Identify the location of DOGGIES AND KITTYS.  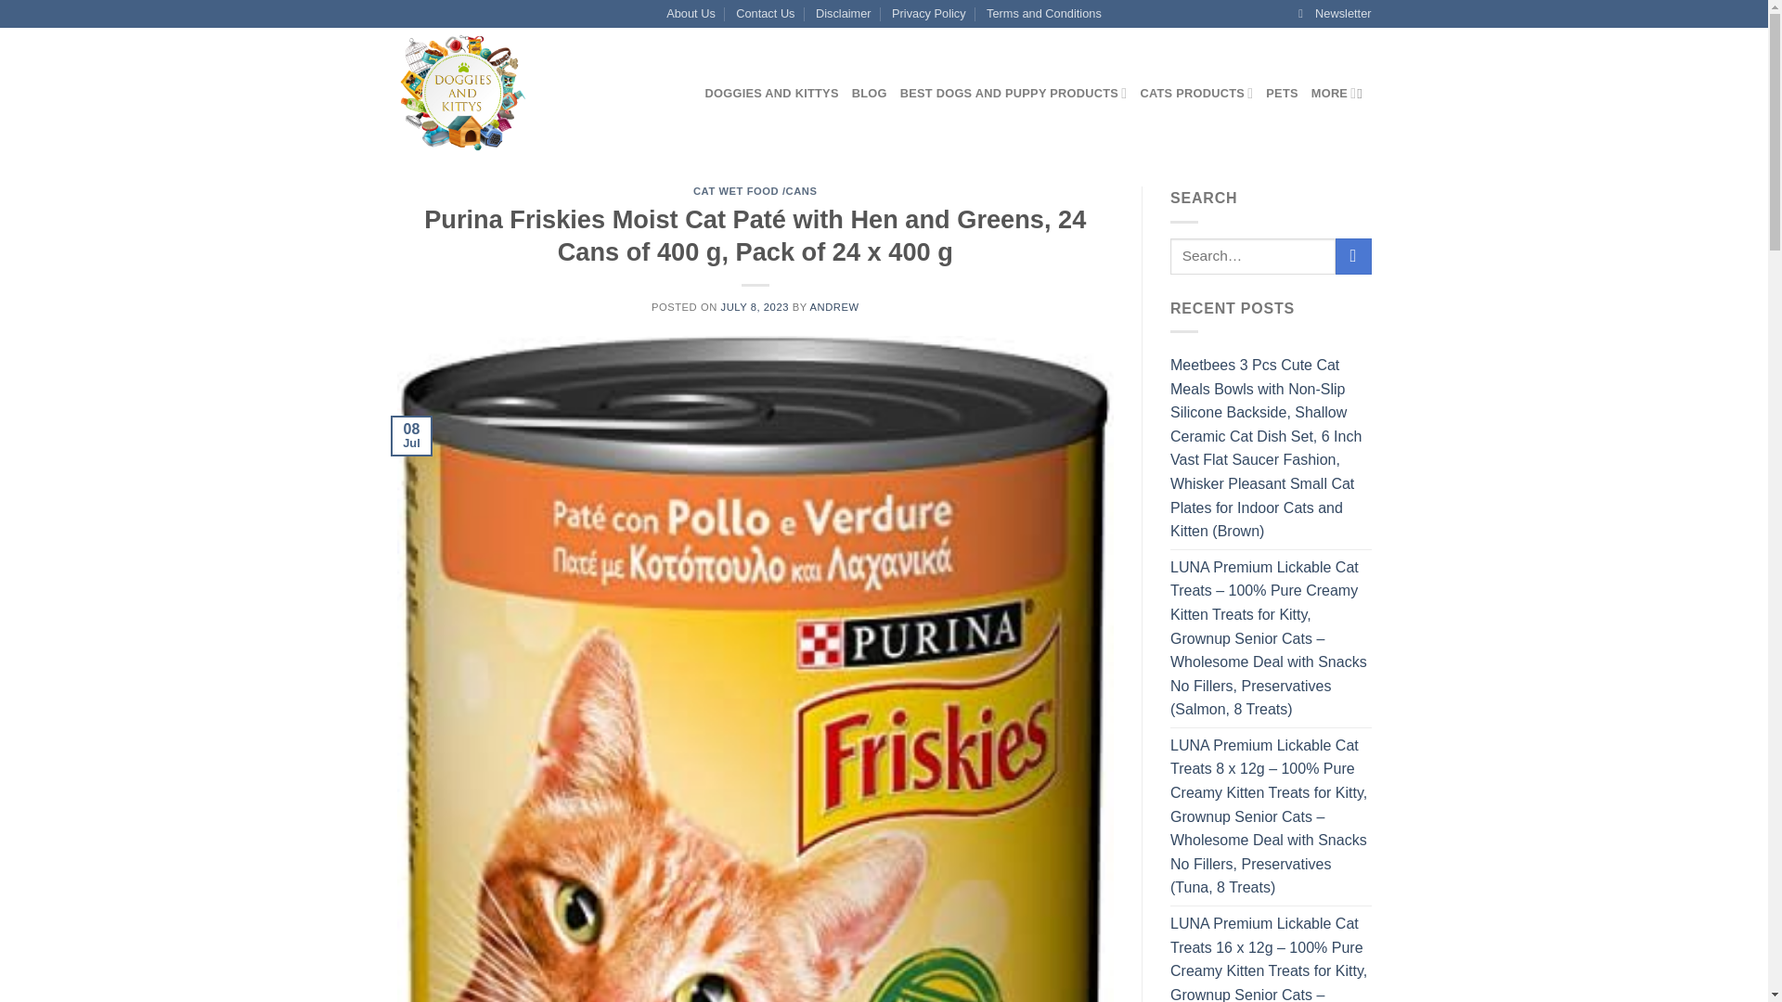
(772, 93).